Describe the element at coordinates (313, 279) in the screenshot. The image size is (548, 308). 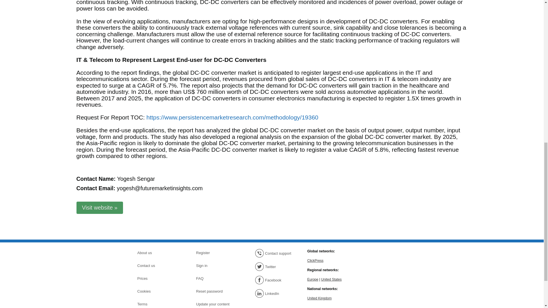
I see `Europe` at that location.